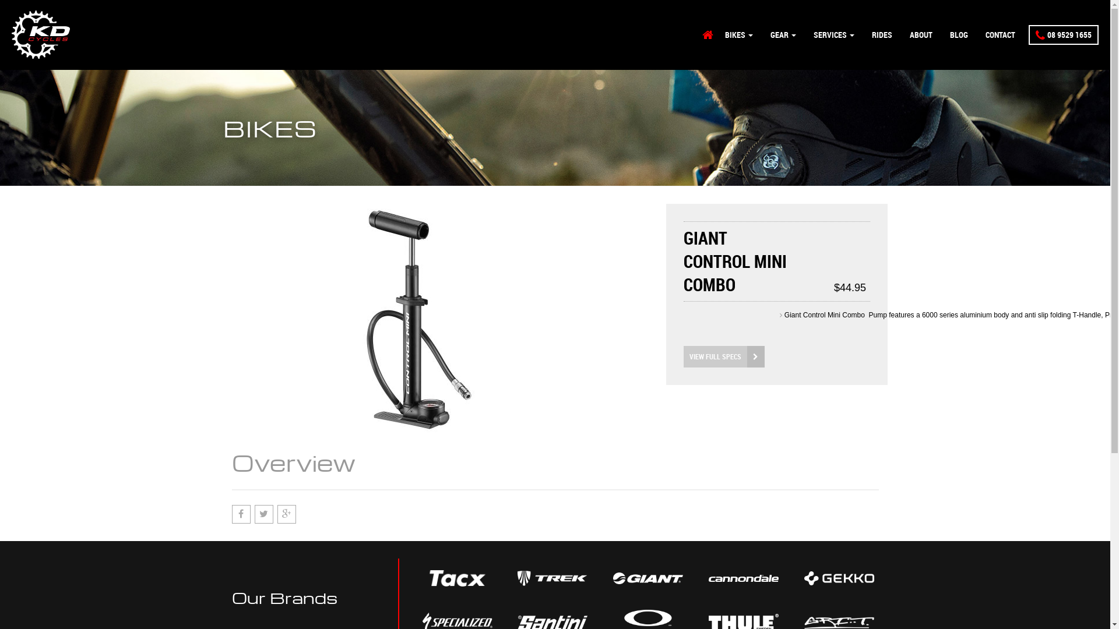 Image resolution: width=1119 pixels, height=629 pixels. I want to click on HOME, so click(708, 35).